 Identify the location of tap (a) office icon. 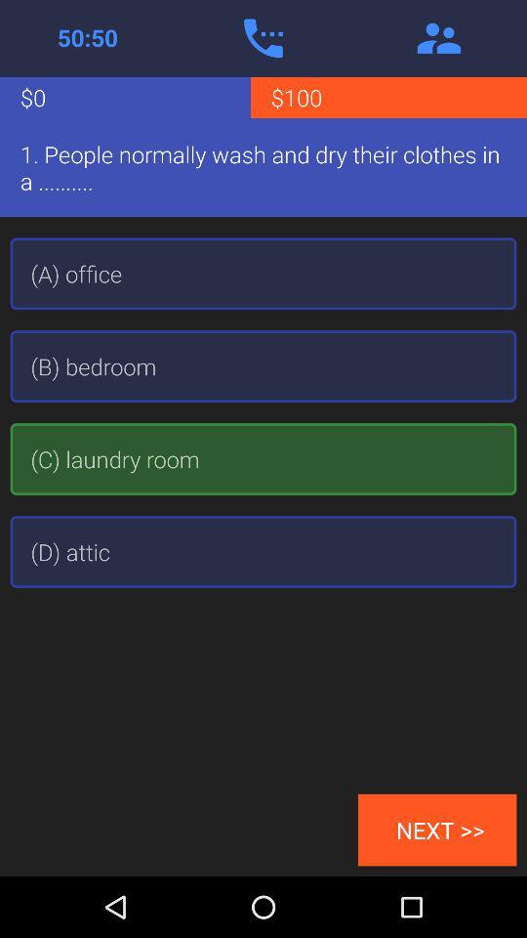
(263, 274).